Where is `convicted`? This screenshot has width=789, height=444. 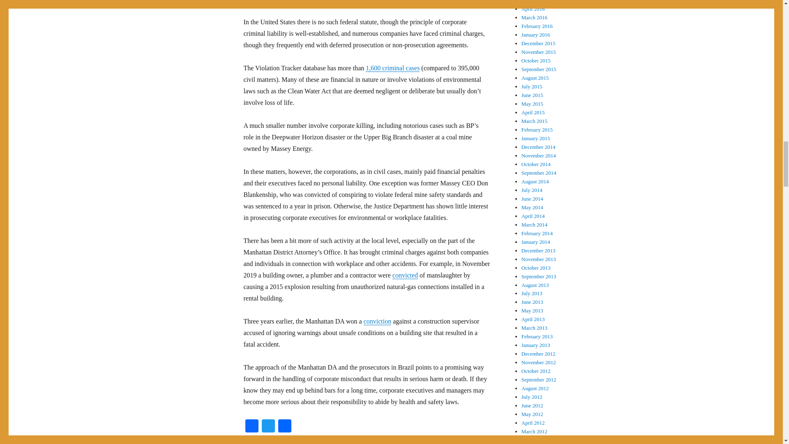 convicted is located at coordinates (405, 275).